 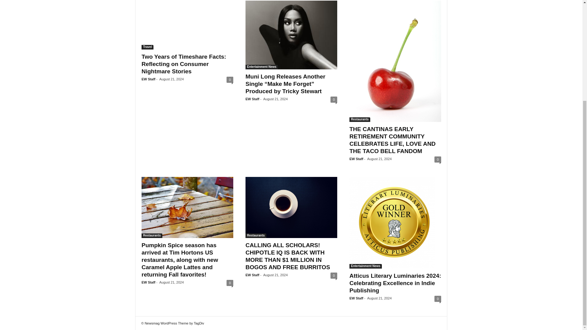 What do you see at coordinates (147, 47) in the screenshot?
I see `Travel` at bounding box center [147, 47].